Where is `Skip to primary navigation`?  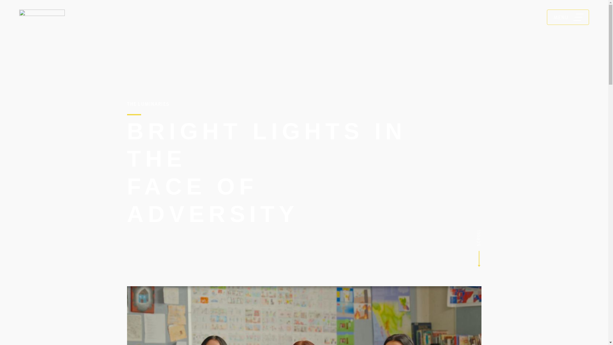
Skip to primary navigation is located at coordinates (13, 0).